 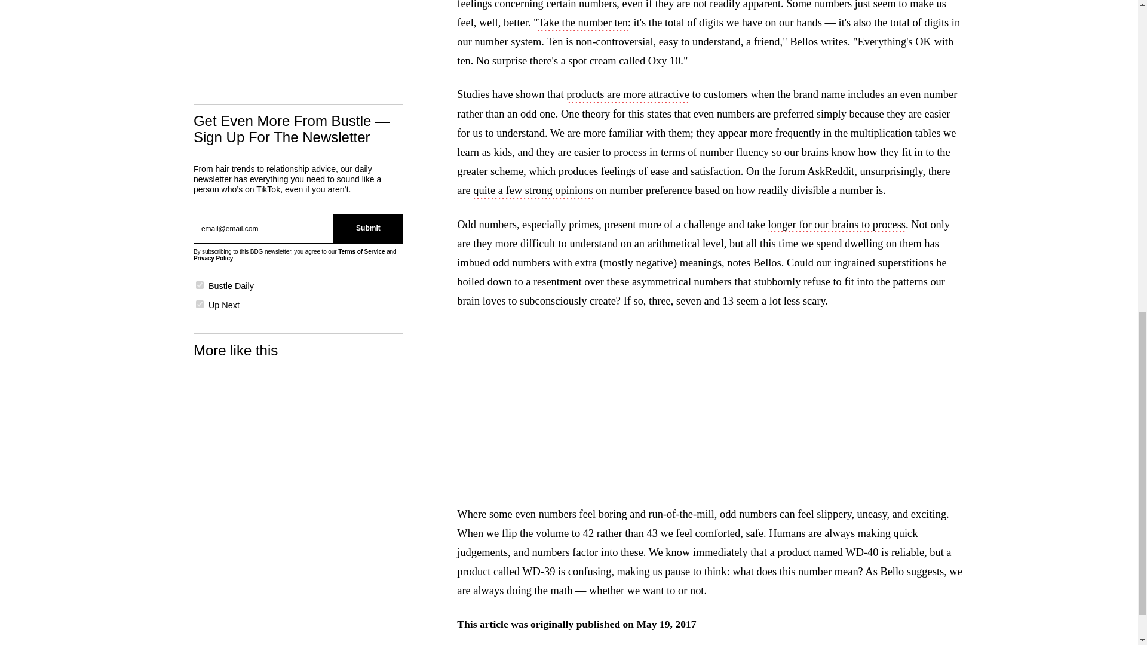 What do you see at coordinates (368, 228) in the screenshot?
I see `Submit` at bounding box center [368, 228].